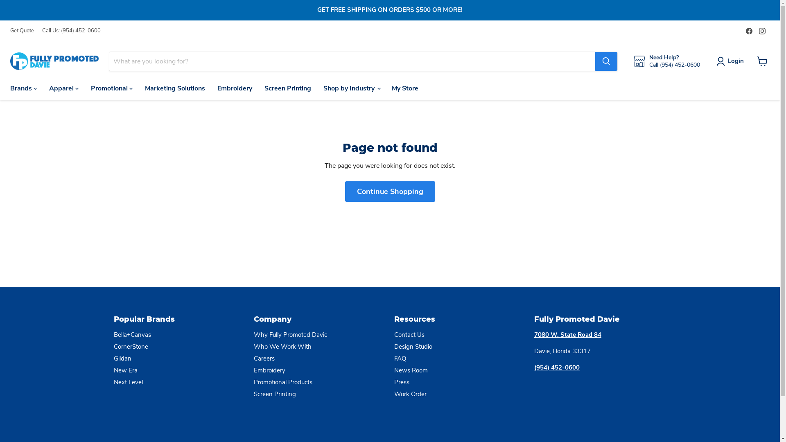  What do you see at coordinates (749, 31) in the screenshot?
I see `Find us on Facebook` at bounding box center [749, 31].